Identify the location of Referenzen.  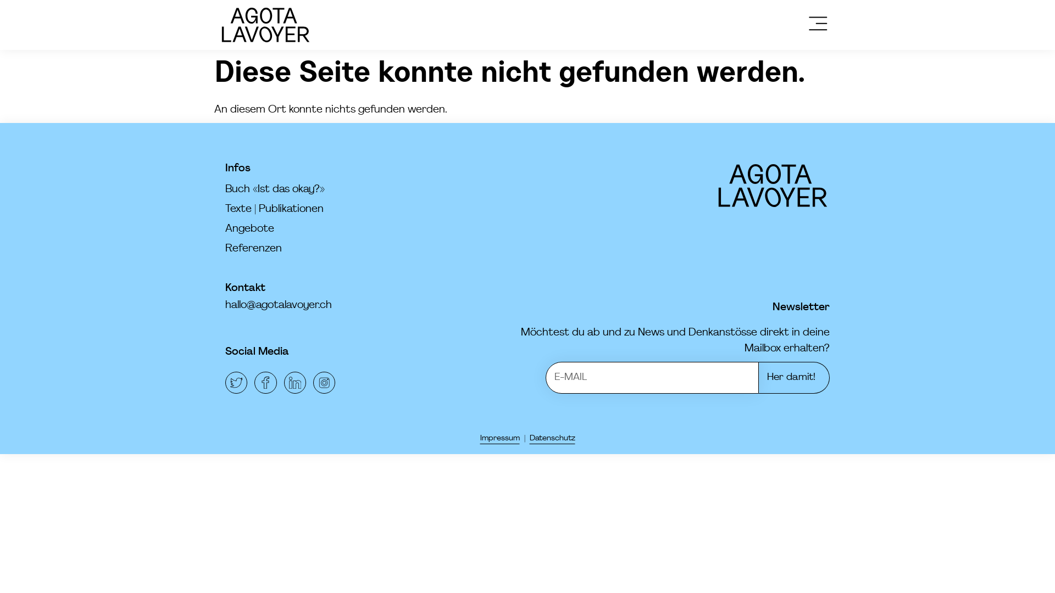
(342, 249).